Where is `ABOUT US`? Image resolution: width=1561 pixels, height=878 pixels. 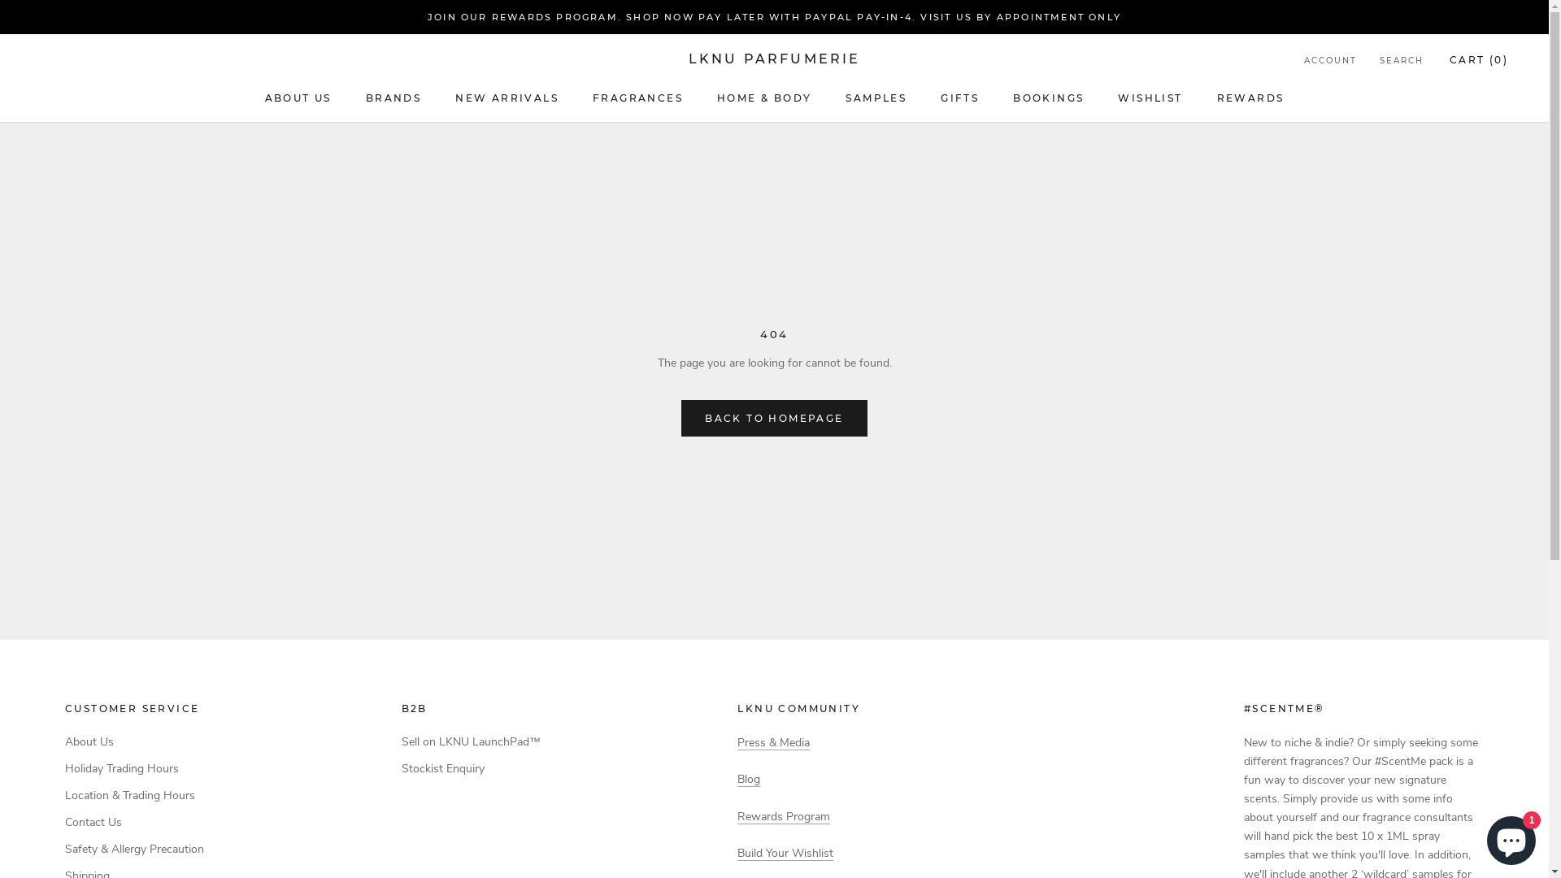 ABOUT US is located at coordinates (298, 98).